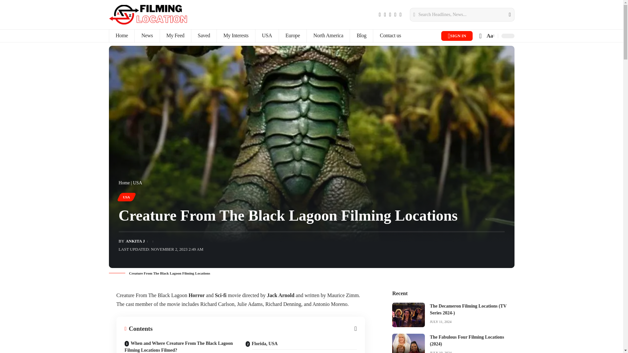 This screenshot has height=353, width=628. What do you see at coordinates (267, 36) in the screenshot?
I see `USA` at bounding box center [267, 36].